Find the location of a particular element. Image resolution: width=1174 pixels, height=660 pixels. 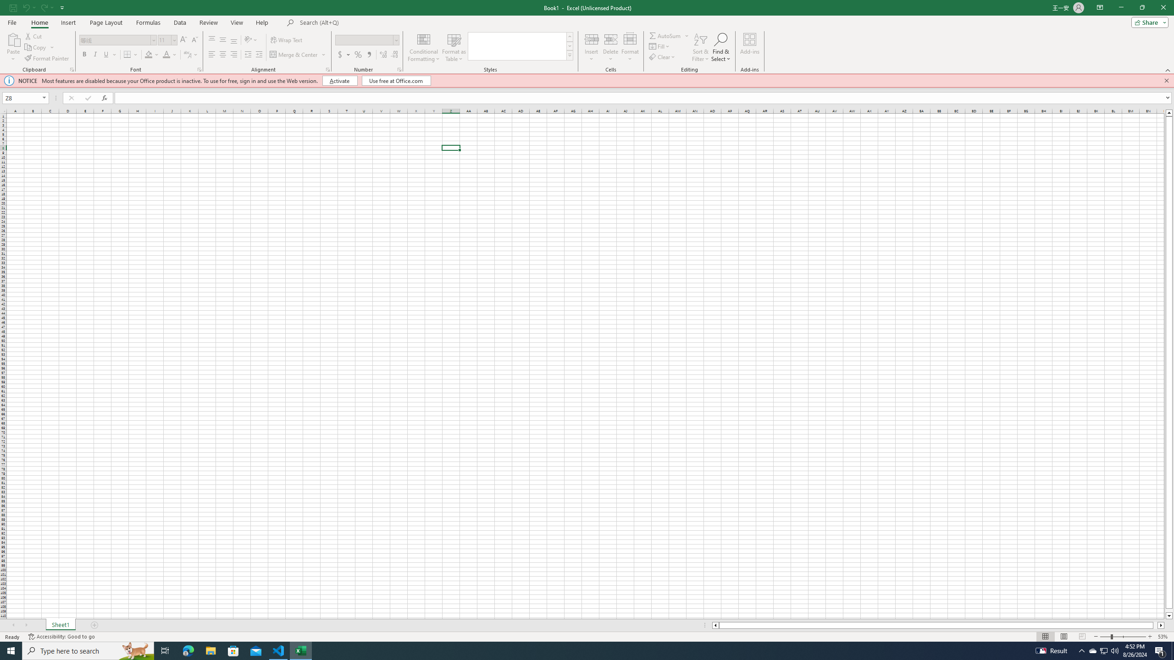

Class: MsoCommandBar is located at coordinates (587, 37).